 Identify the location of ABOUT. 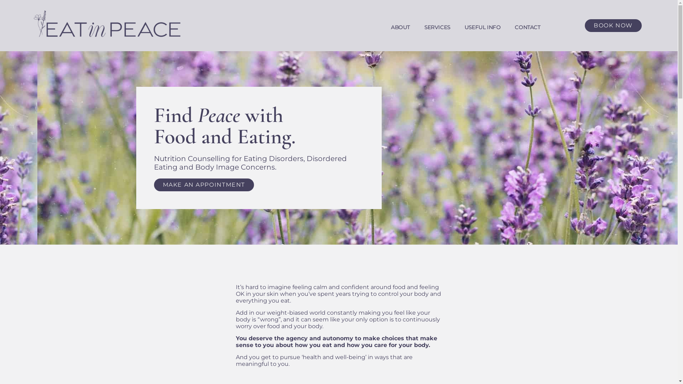
(401, 27).